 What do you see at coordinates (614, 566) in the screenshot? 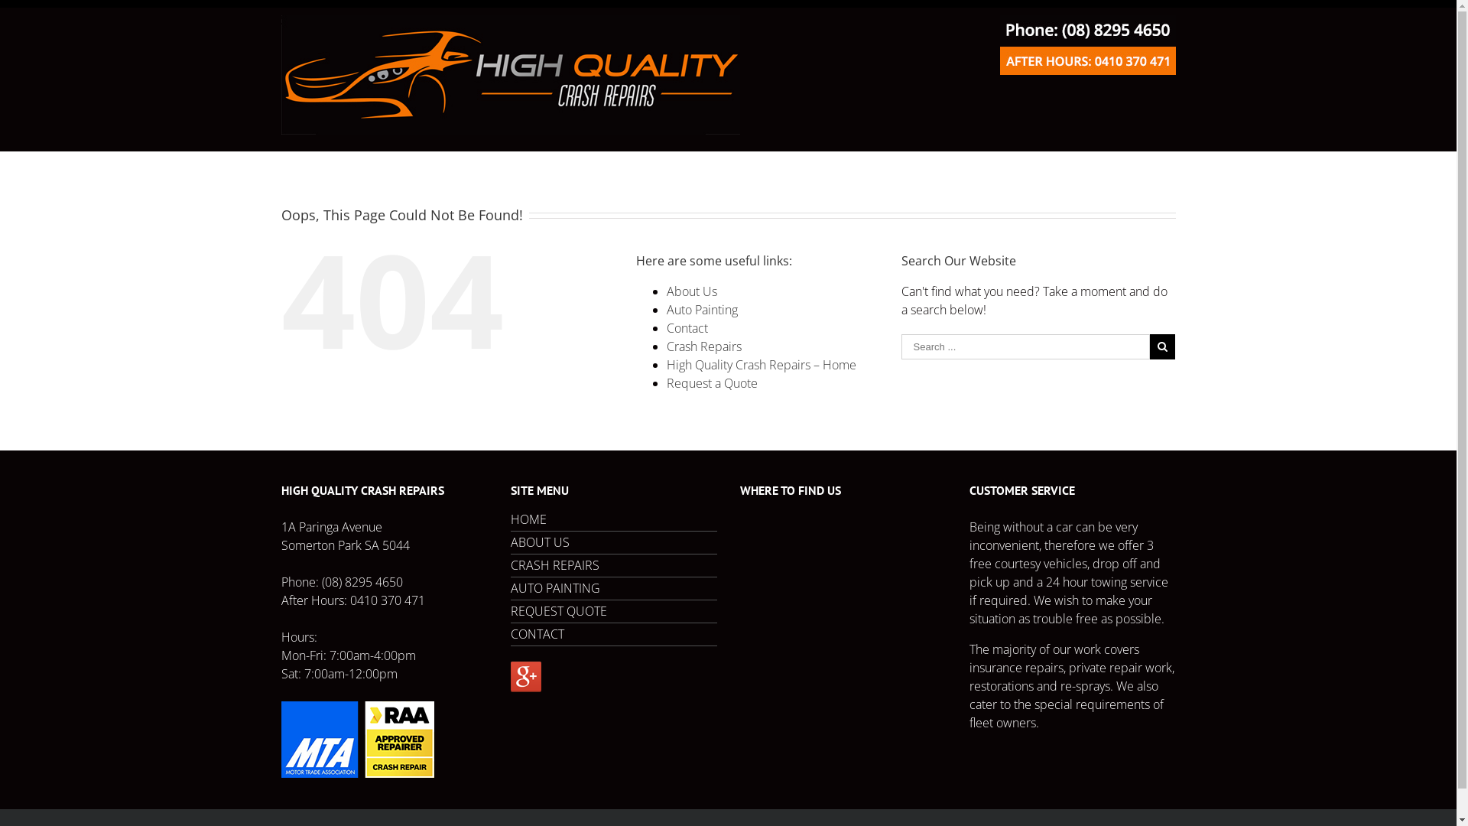
I see `CRASH REPAIRS` at bounding box center [614, 566].